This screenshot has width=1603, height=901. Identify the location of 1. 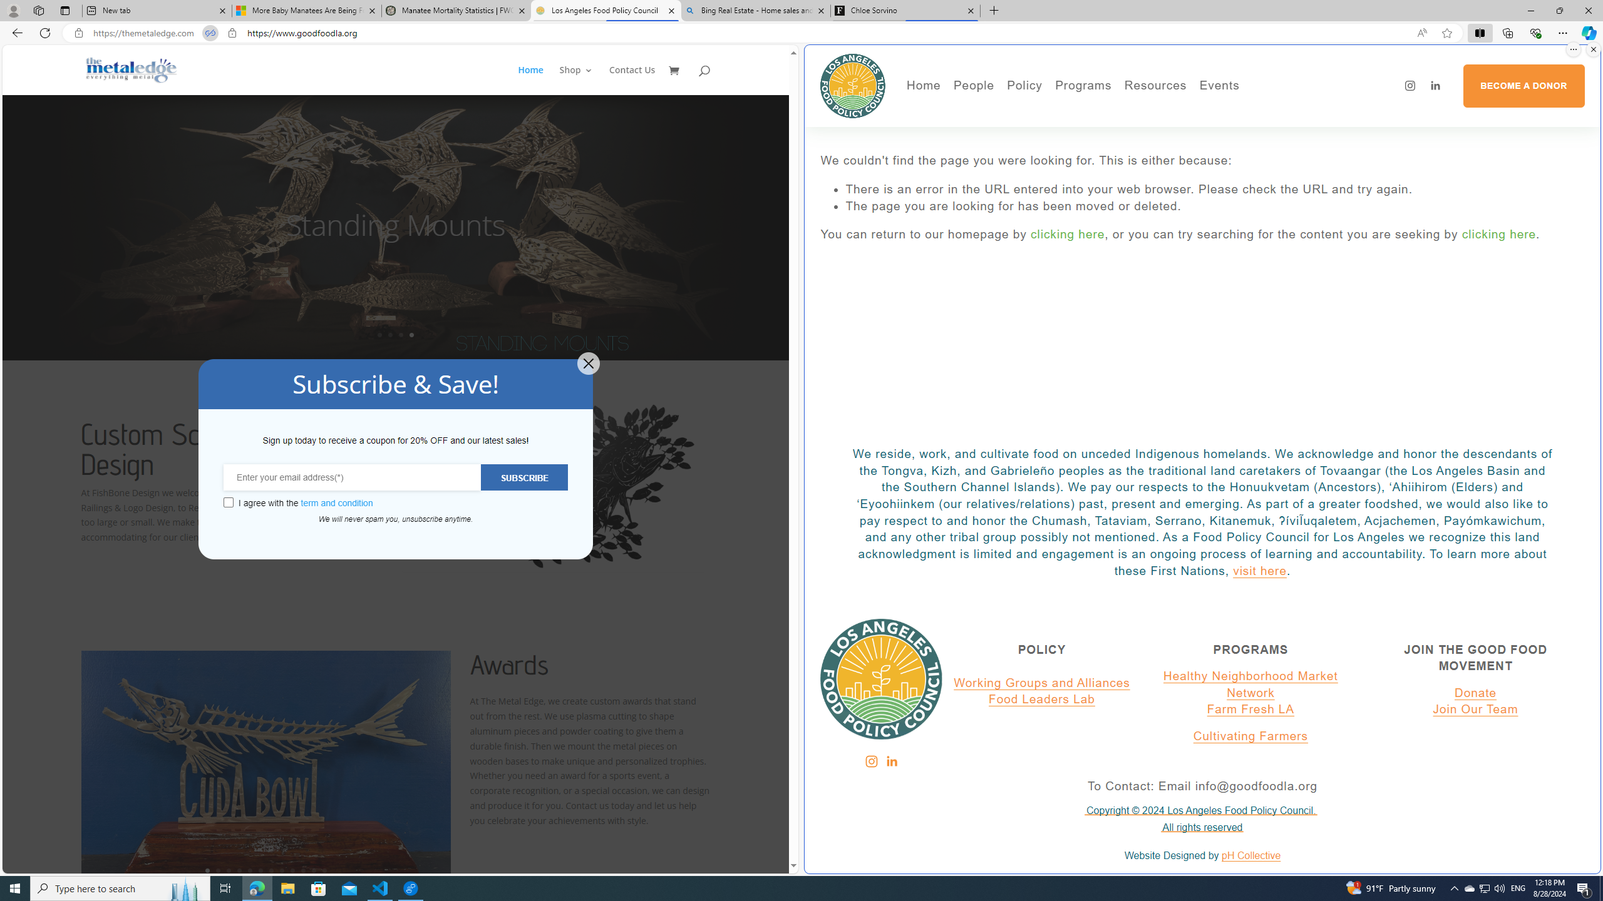
(207, 870).